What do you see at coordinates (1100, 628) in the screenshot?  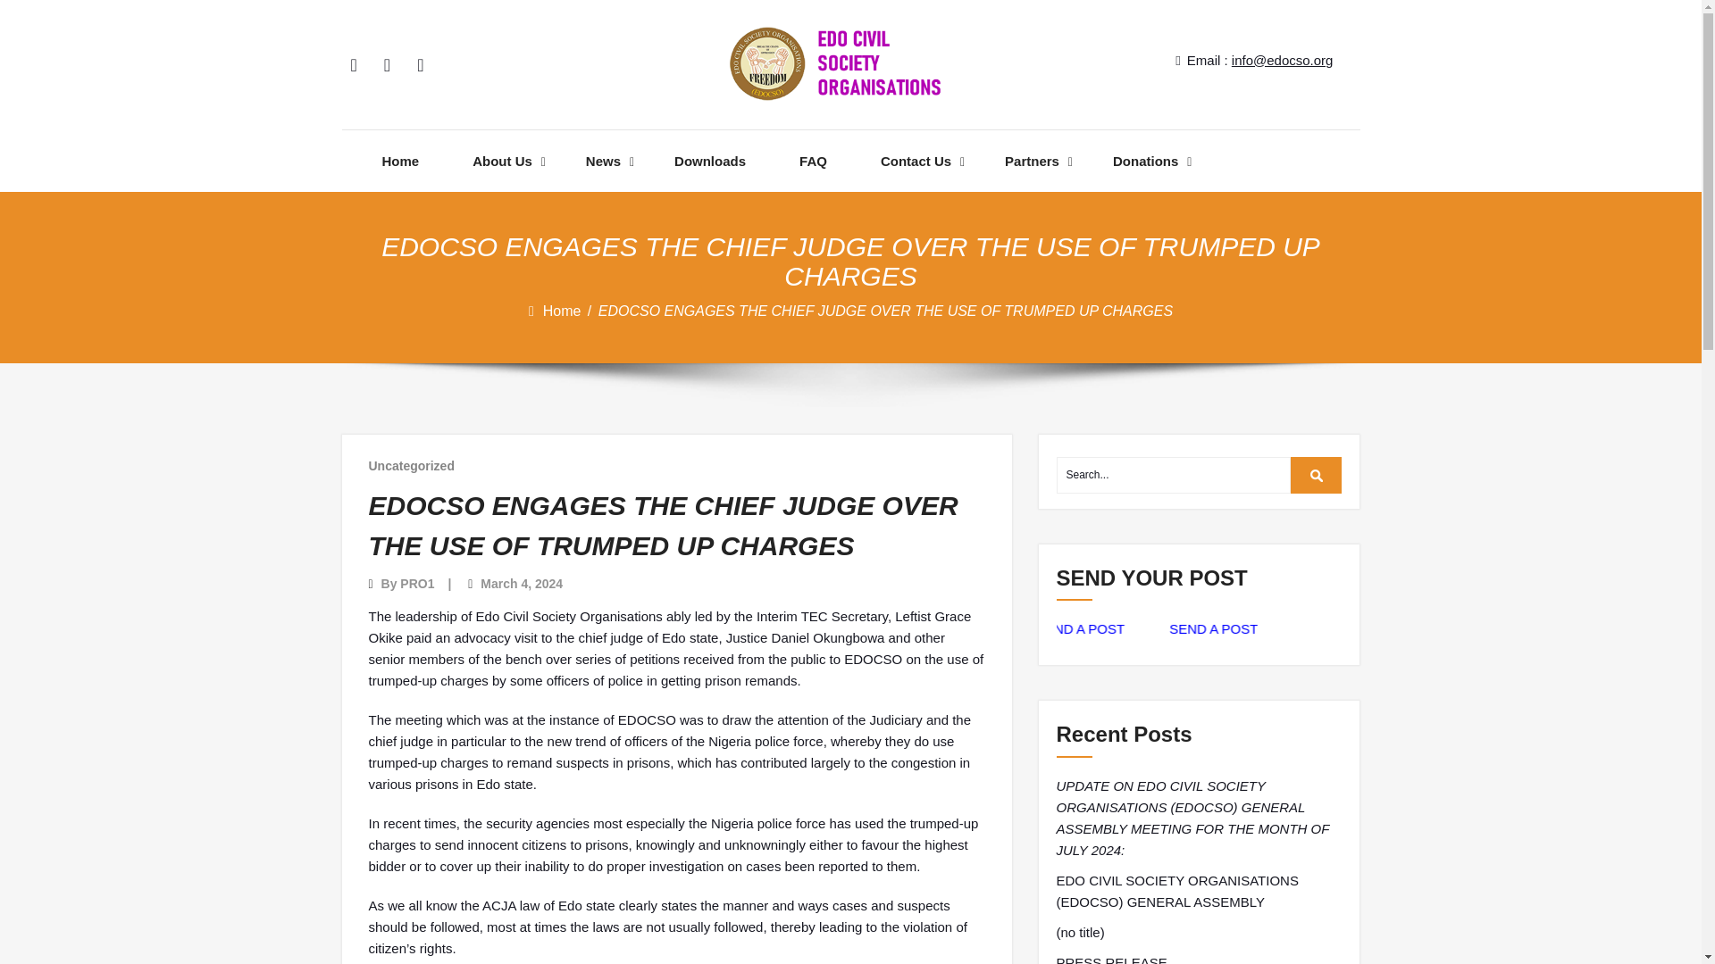 I see `SEND A POST` at bounding box center [1100, 628].